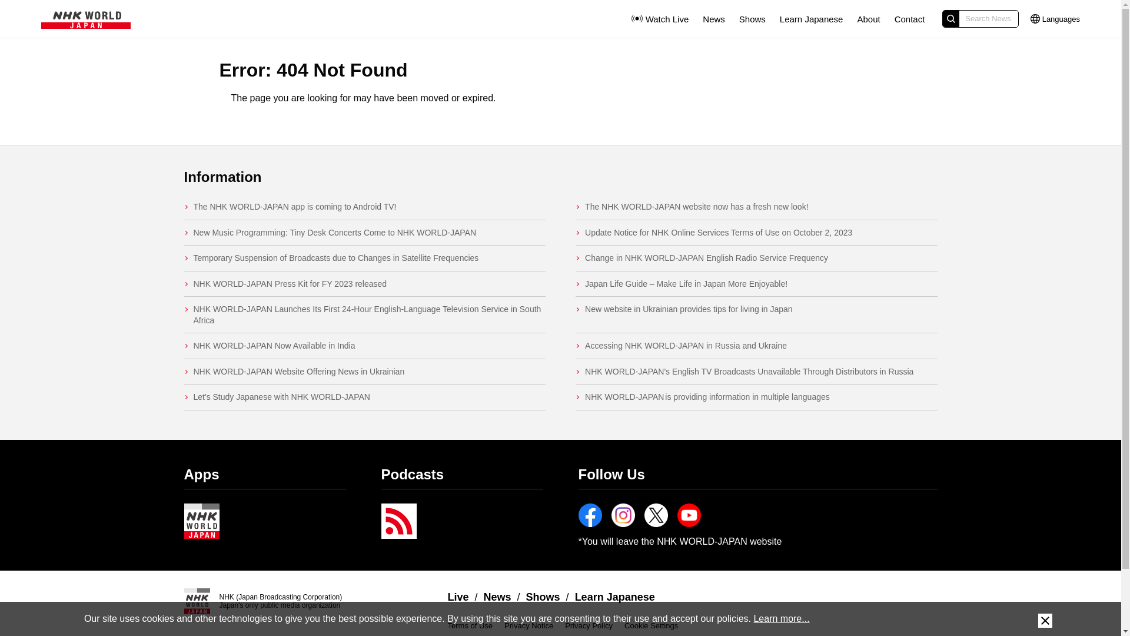  Describe the element at coordinates (714, 19) in the screenshot. I see `News` at that location.